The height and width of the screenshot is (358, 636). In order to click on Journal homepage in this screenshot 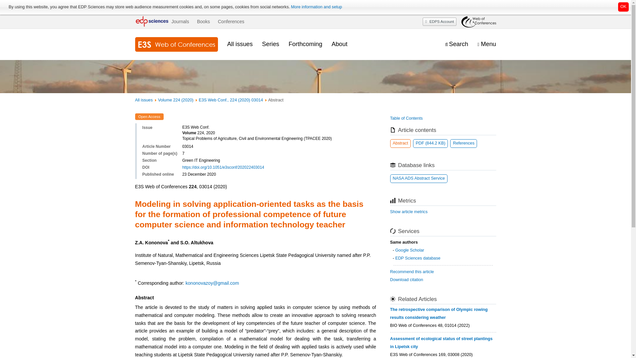, I will do `click(176, 44)`.